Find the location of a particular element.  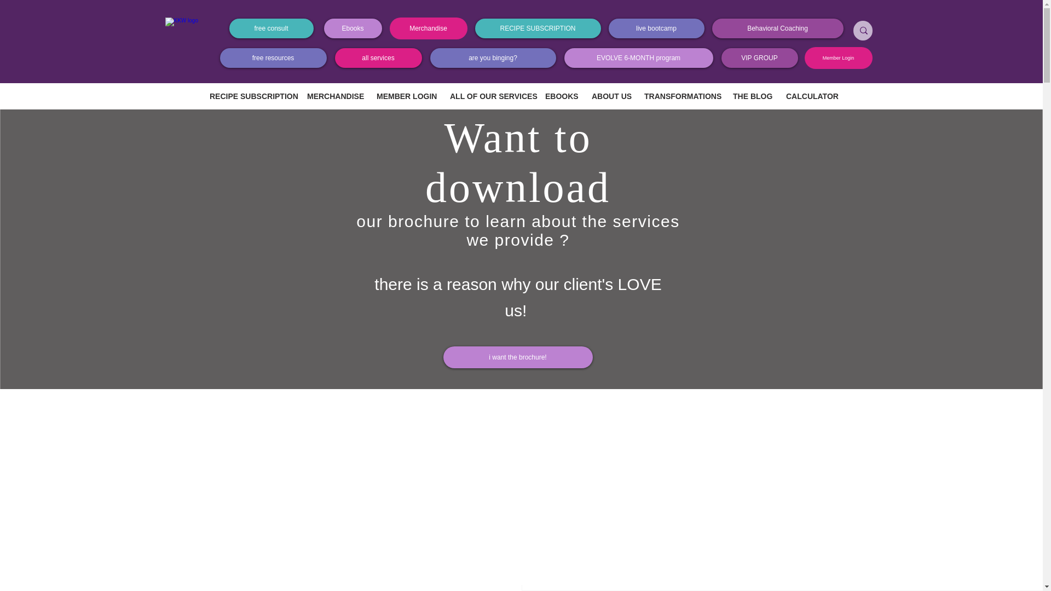

ABOUT US is located at coordinates (609, 96).